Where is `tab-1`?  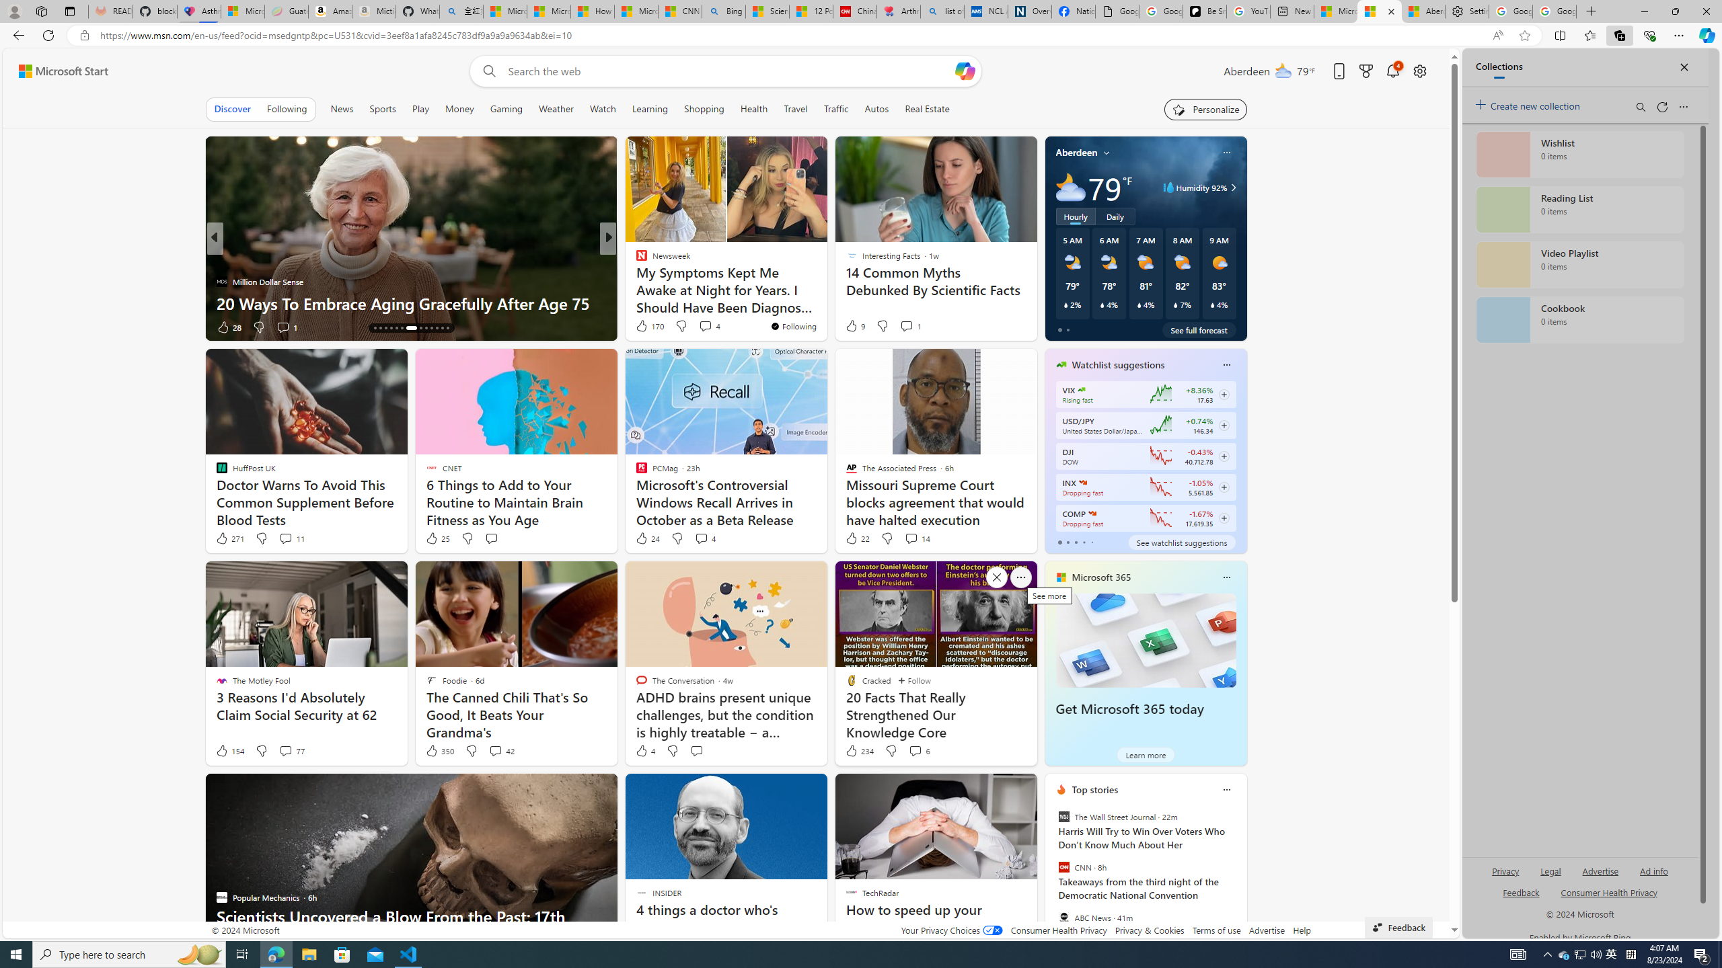
tab-1 is located at coordinates (1068, 542).